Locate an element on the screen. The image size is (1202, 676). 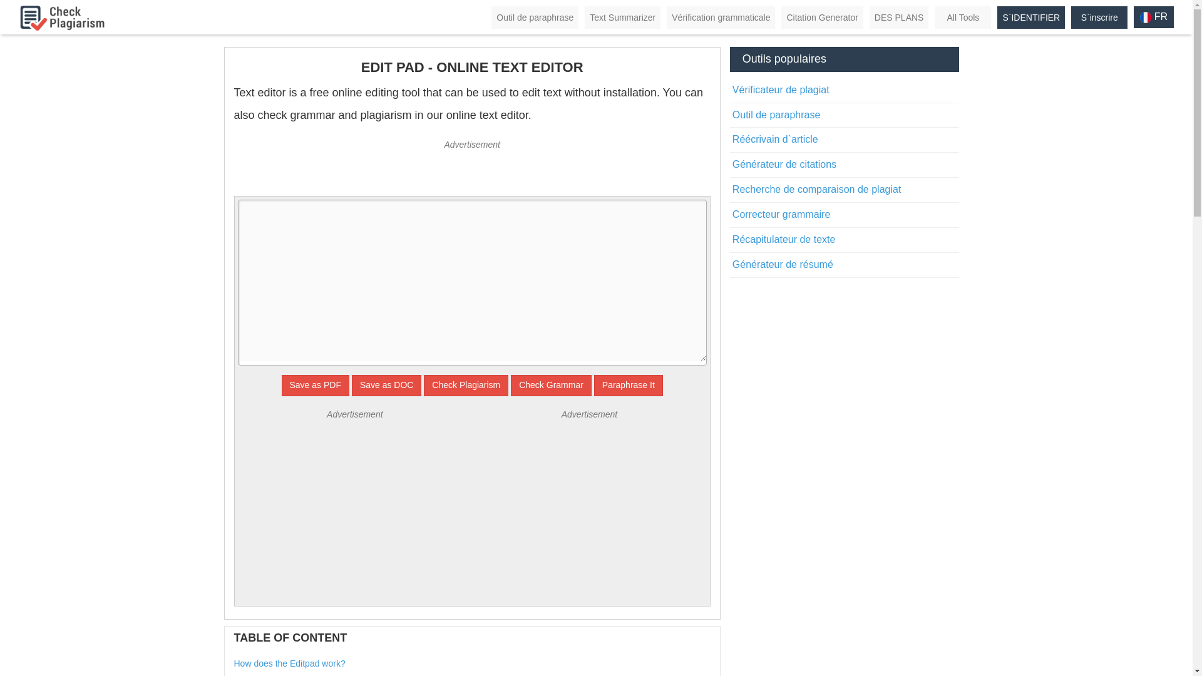
FR is located at coordinates (1153, 17).